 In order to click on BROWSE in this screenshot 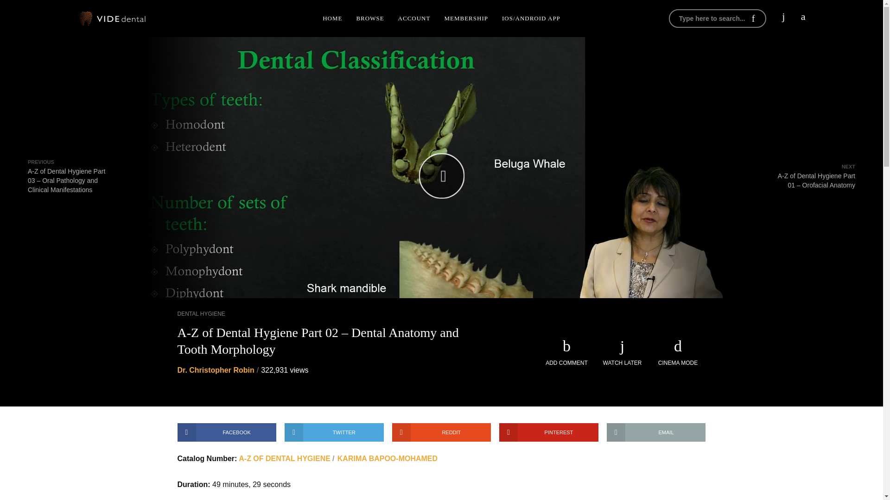, I will do `click(369, 19)`.